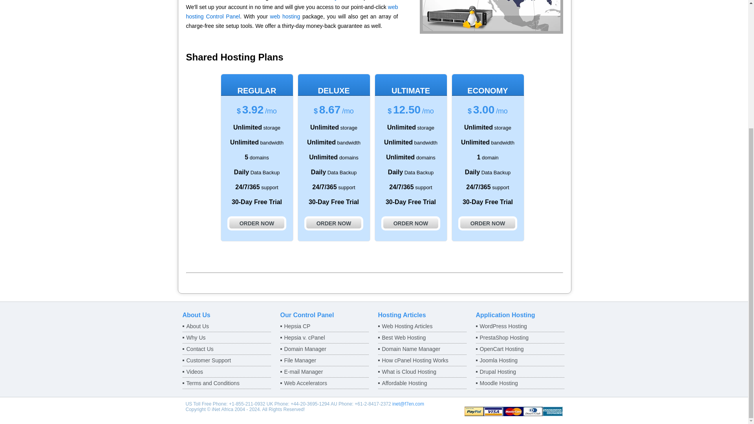  What do you see at coordinates (292, 11) in the screenshot?
I see `web hosting Control Panel` at bounding box center [292, 11].